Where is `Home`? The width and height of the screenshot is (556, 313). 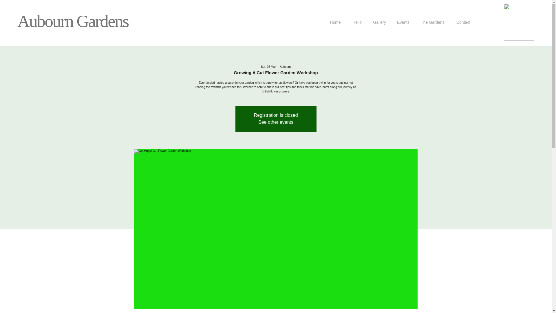
Home is located at coordinates (335, 22).